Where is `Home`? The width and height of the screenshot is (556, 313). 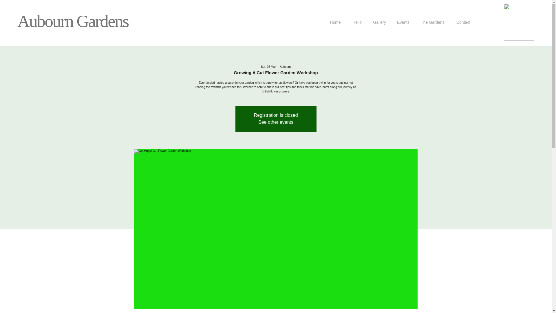
Home is located at coordinates (335, 22).